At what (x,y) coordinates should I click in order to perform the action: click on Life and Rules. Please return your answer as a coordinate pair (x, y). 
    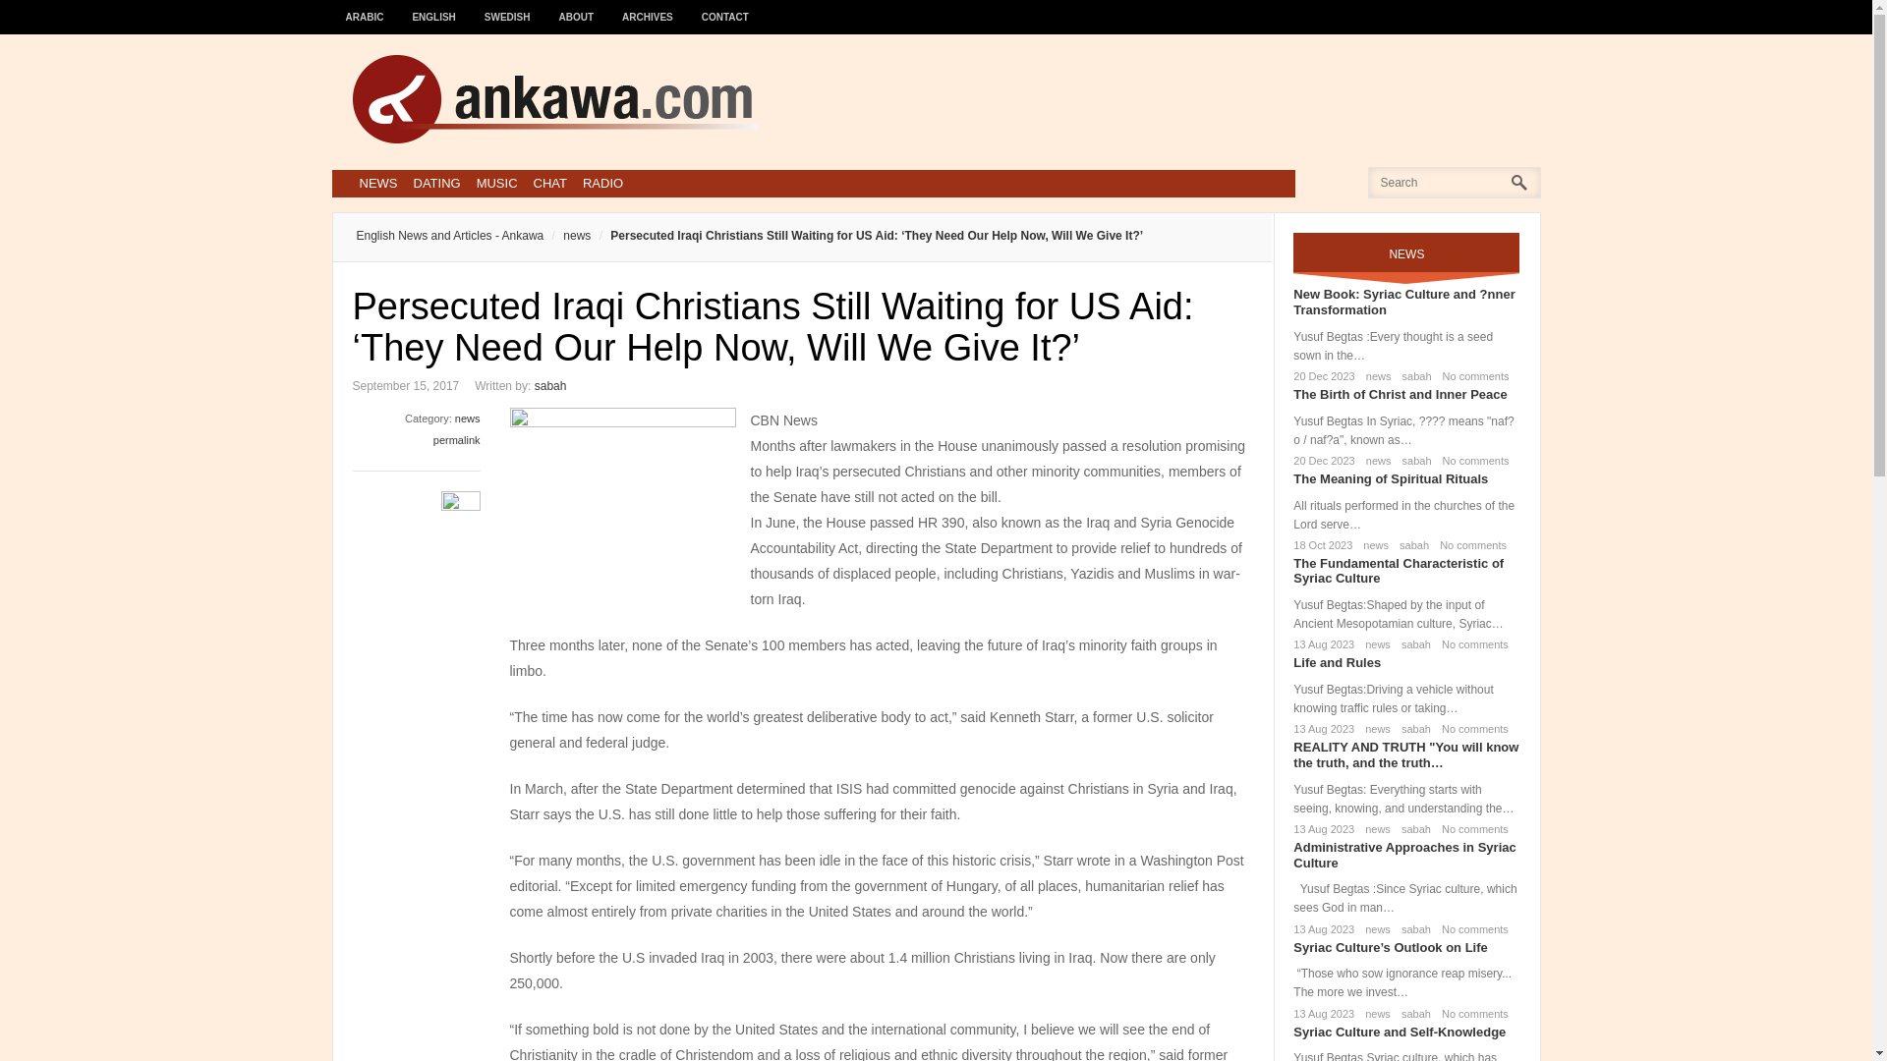
    Looking at the image, I should click on (1337, 662).